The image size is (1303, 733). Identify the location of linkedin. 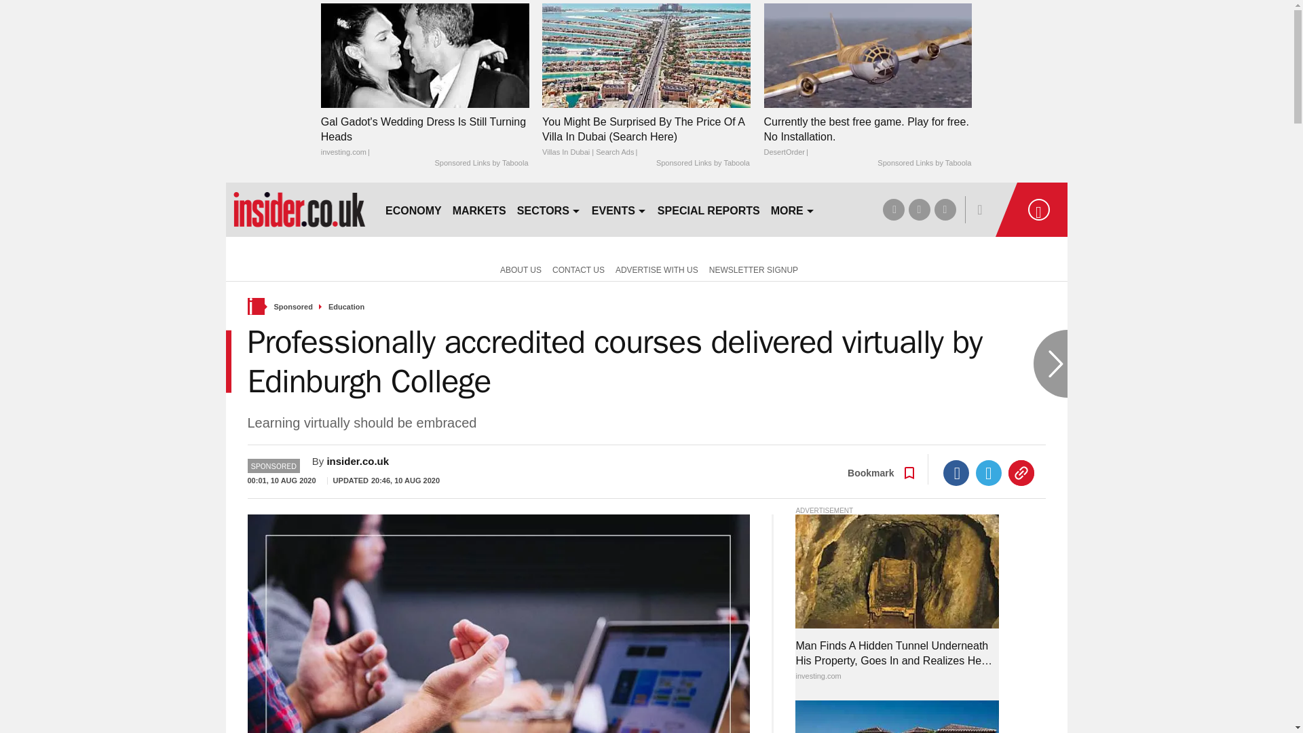
(945, 209).